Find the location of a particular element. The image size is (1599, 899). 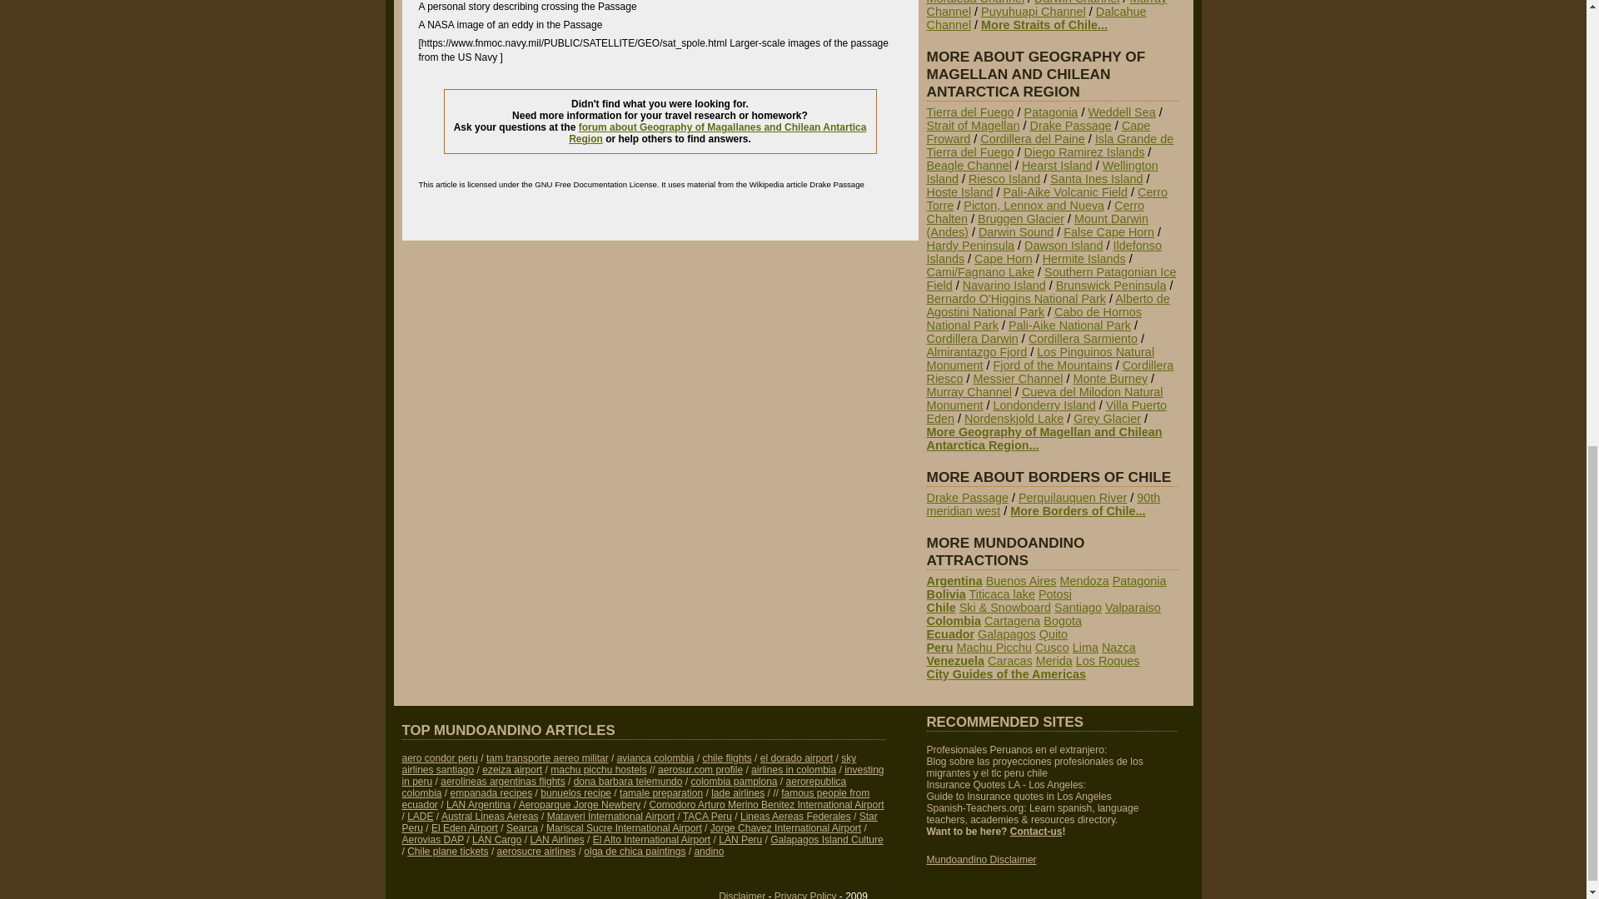

Bogota airport is located at coordinates (796, 757).